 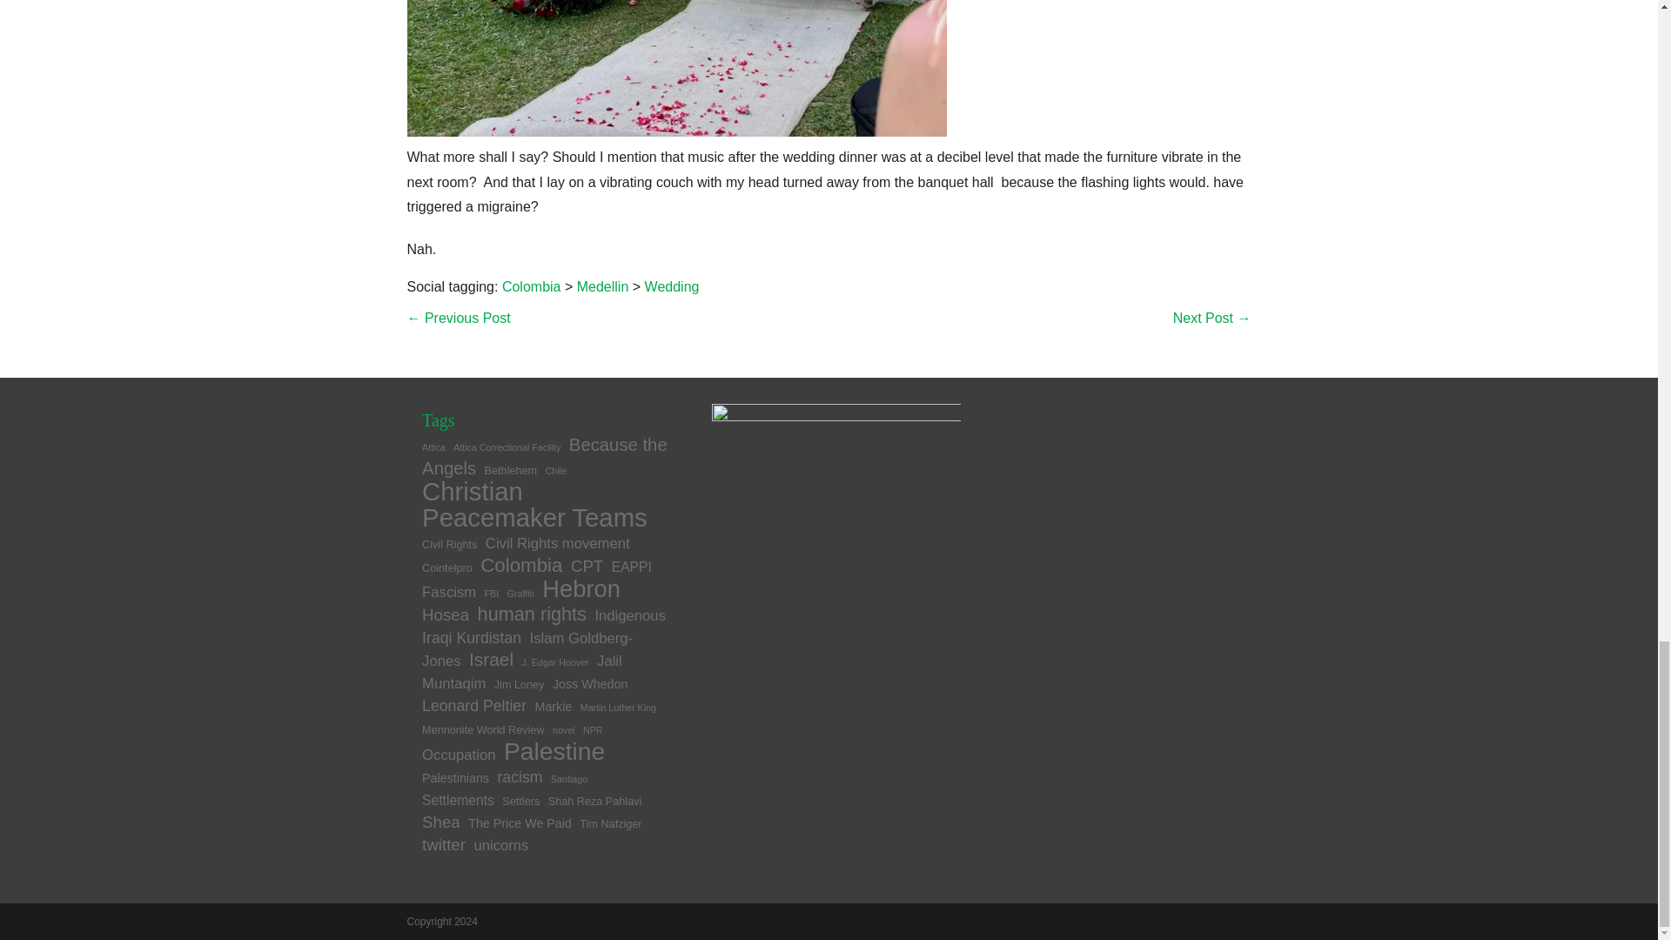 What do you see at coordinates (511, 470) in the screenshot?
I see `Bethlehem` at bounding box center [511, 470].